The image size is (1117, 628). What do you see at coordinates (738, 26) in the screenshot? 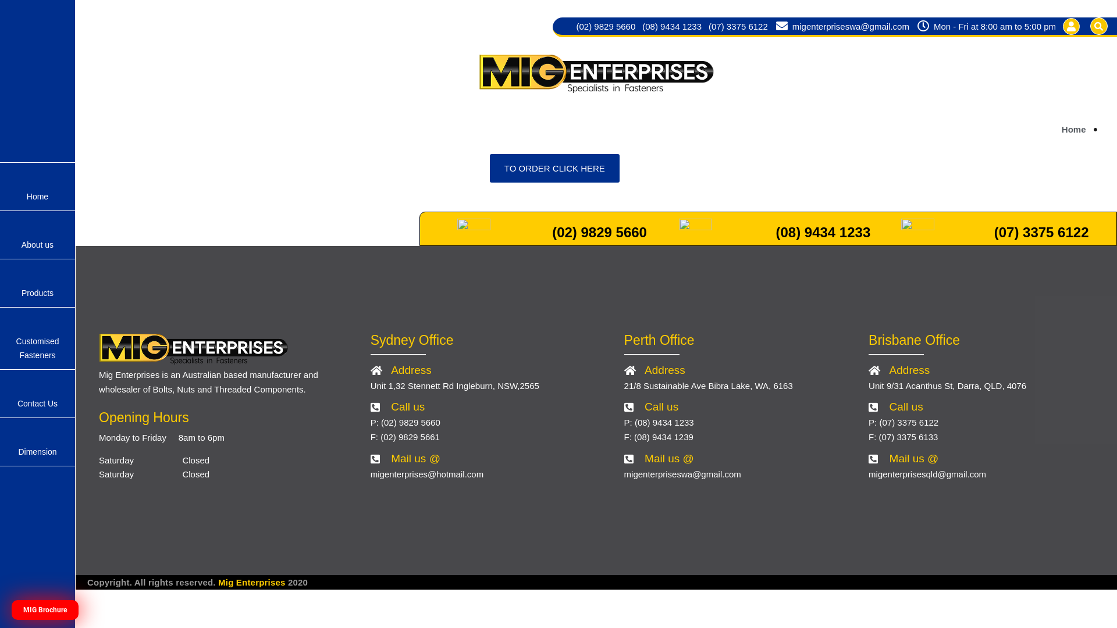
I see `(07) 3375 6122` at bounding box center [738, 26].